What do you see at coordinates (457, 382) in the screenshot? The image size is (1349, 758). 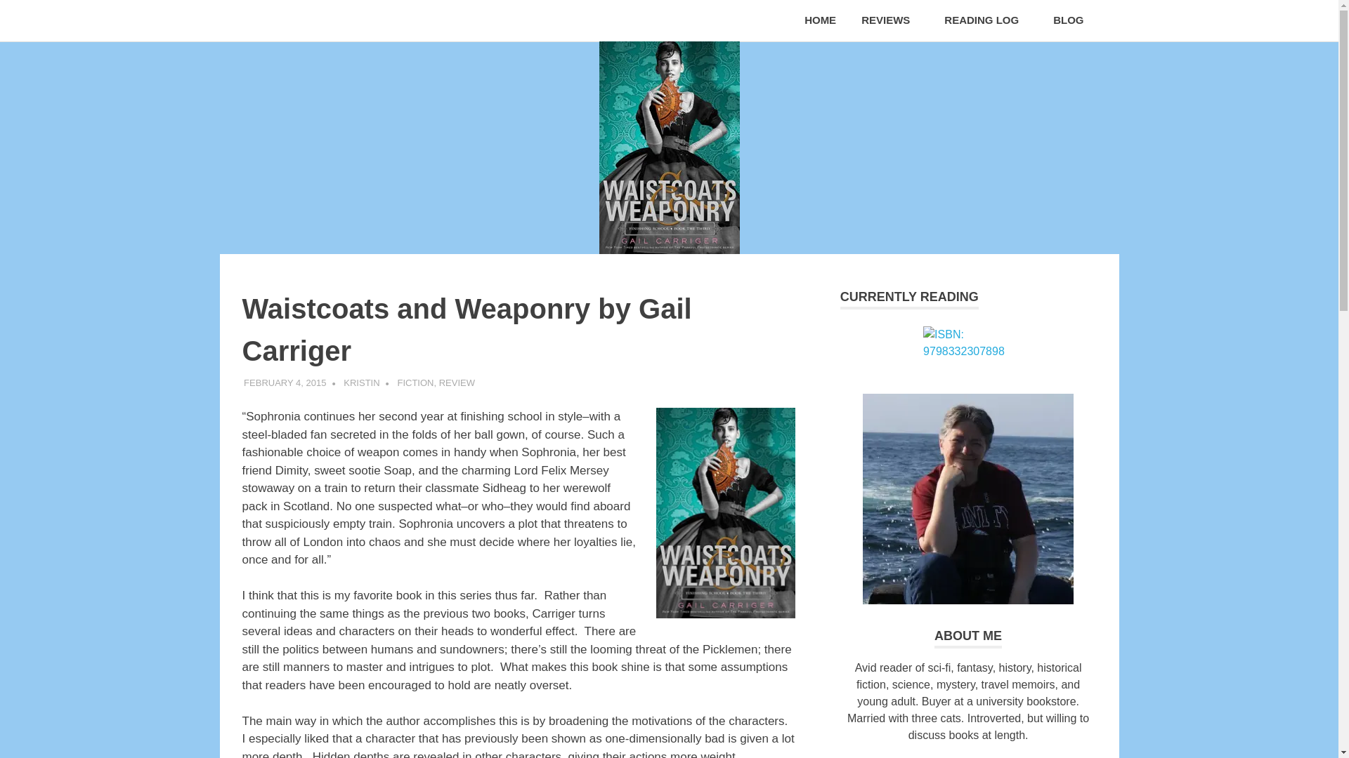 I see `REVIEW` at bounding box center [457, 382].